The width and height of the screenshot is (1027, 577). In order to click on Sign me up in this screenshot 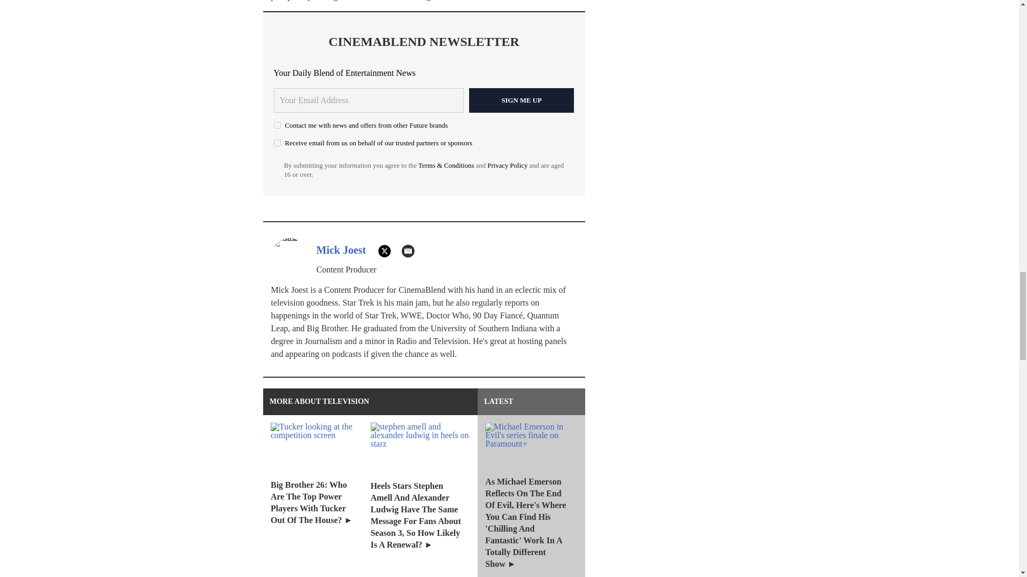, I will do `click(522, 100)`.